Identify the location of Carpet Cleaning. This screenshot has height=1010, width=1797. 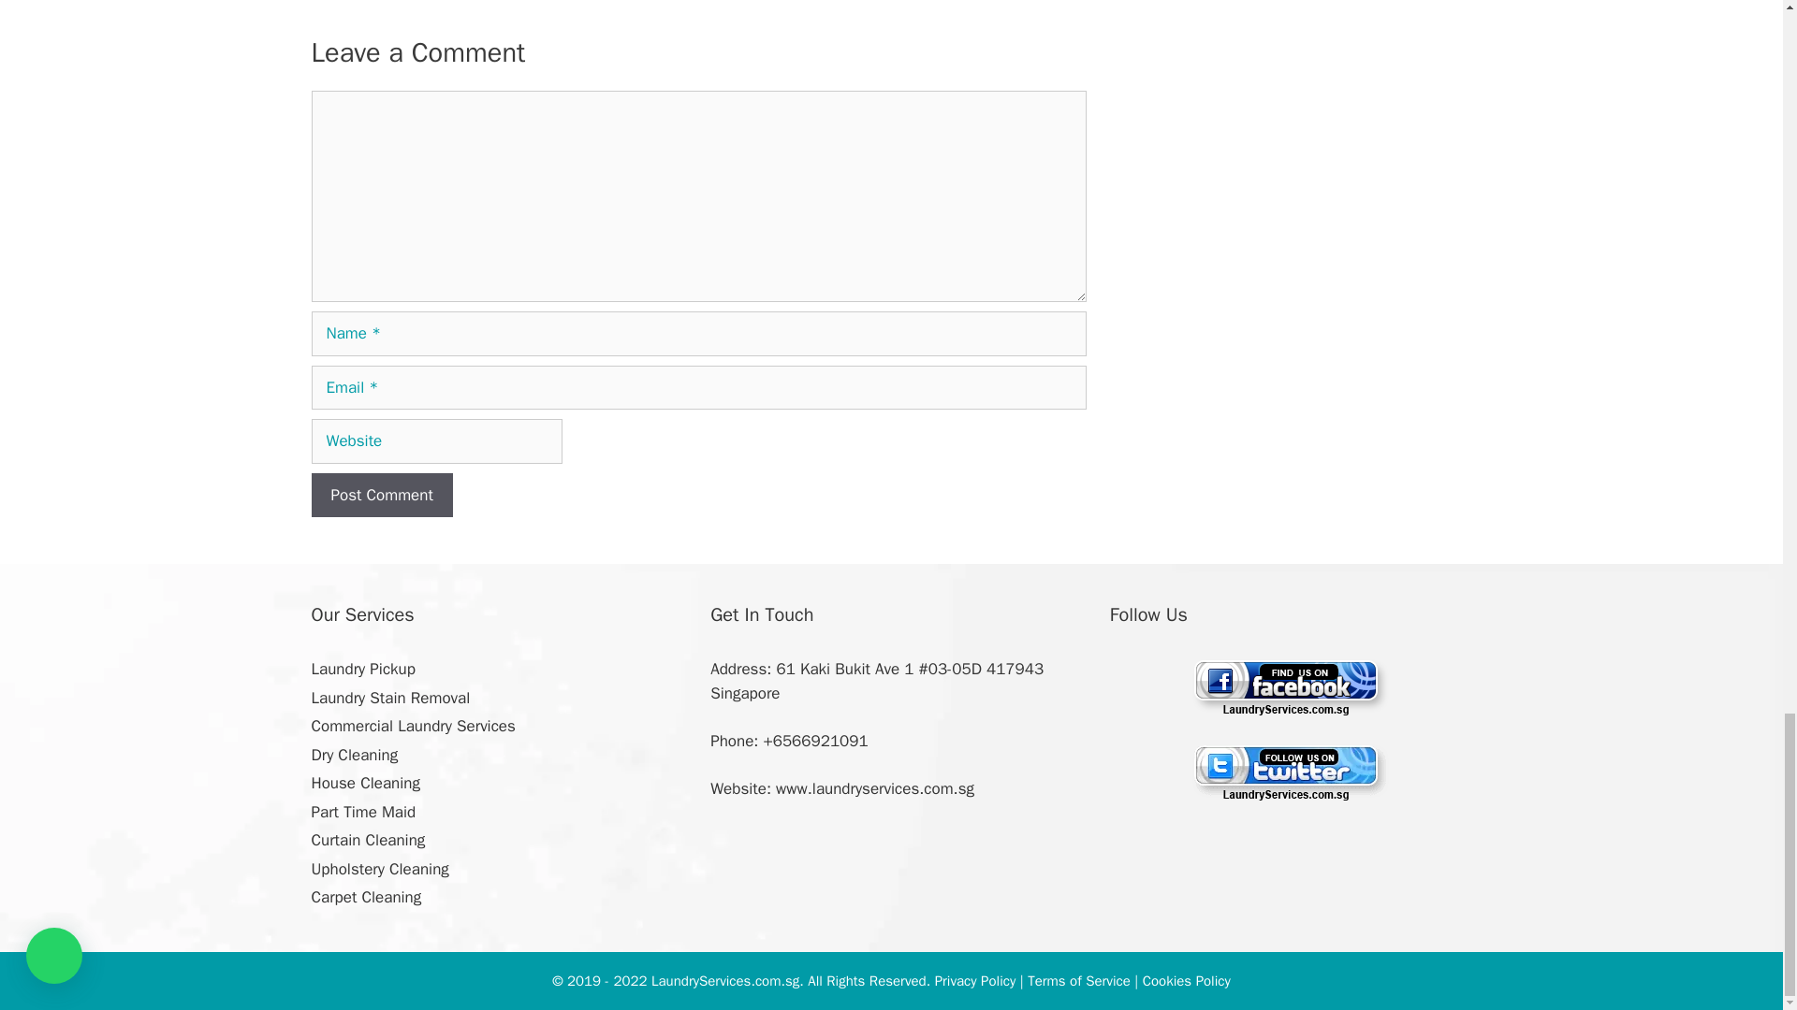
(365, 897).